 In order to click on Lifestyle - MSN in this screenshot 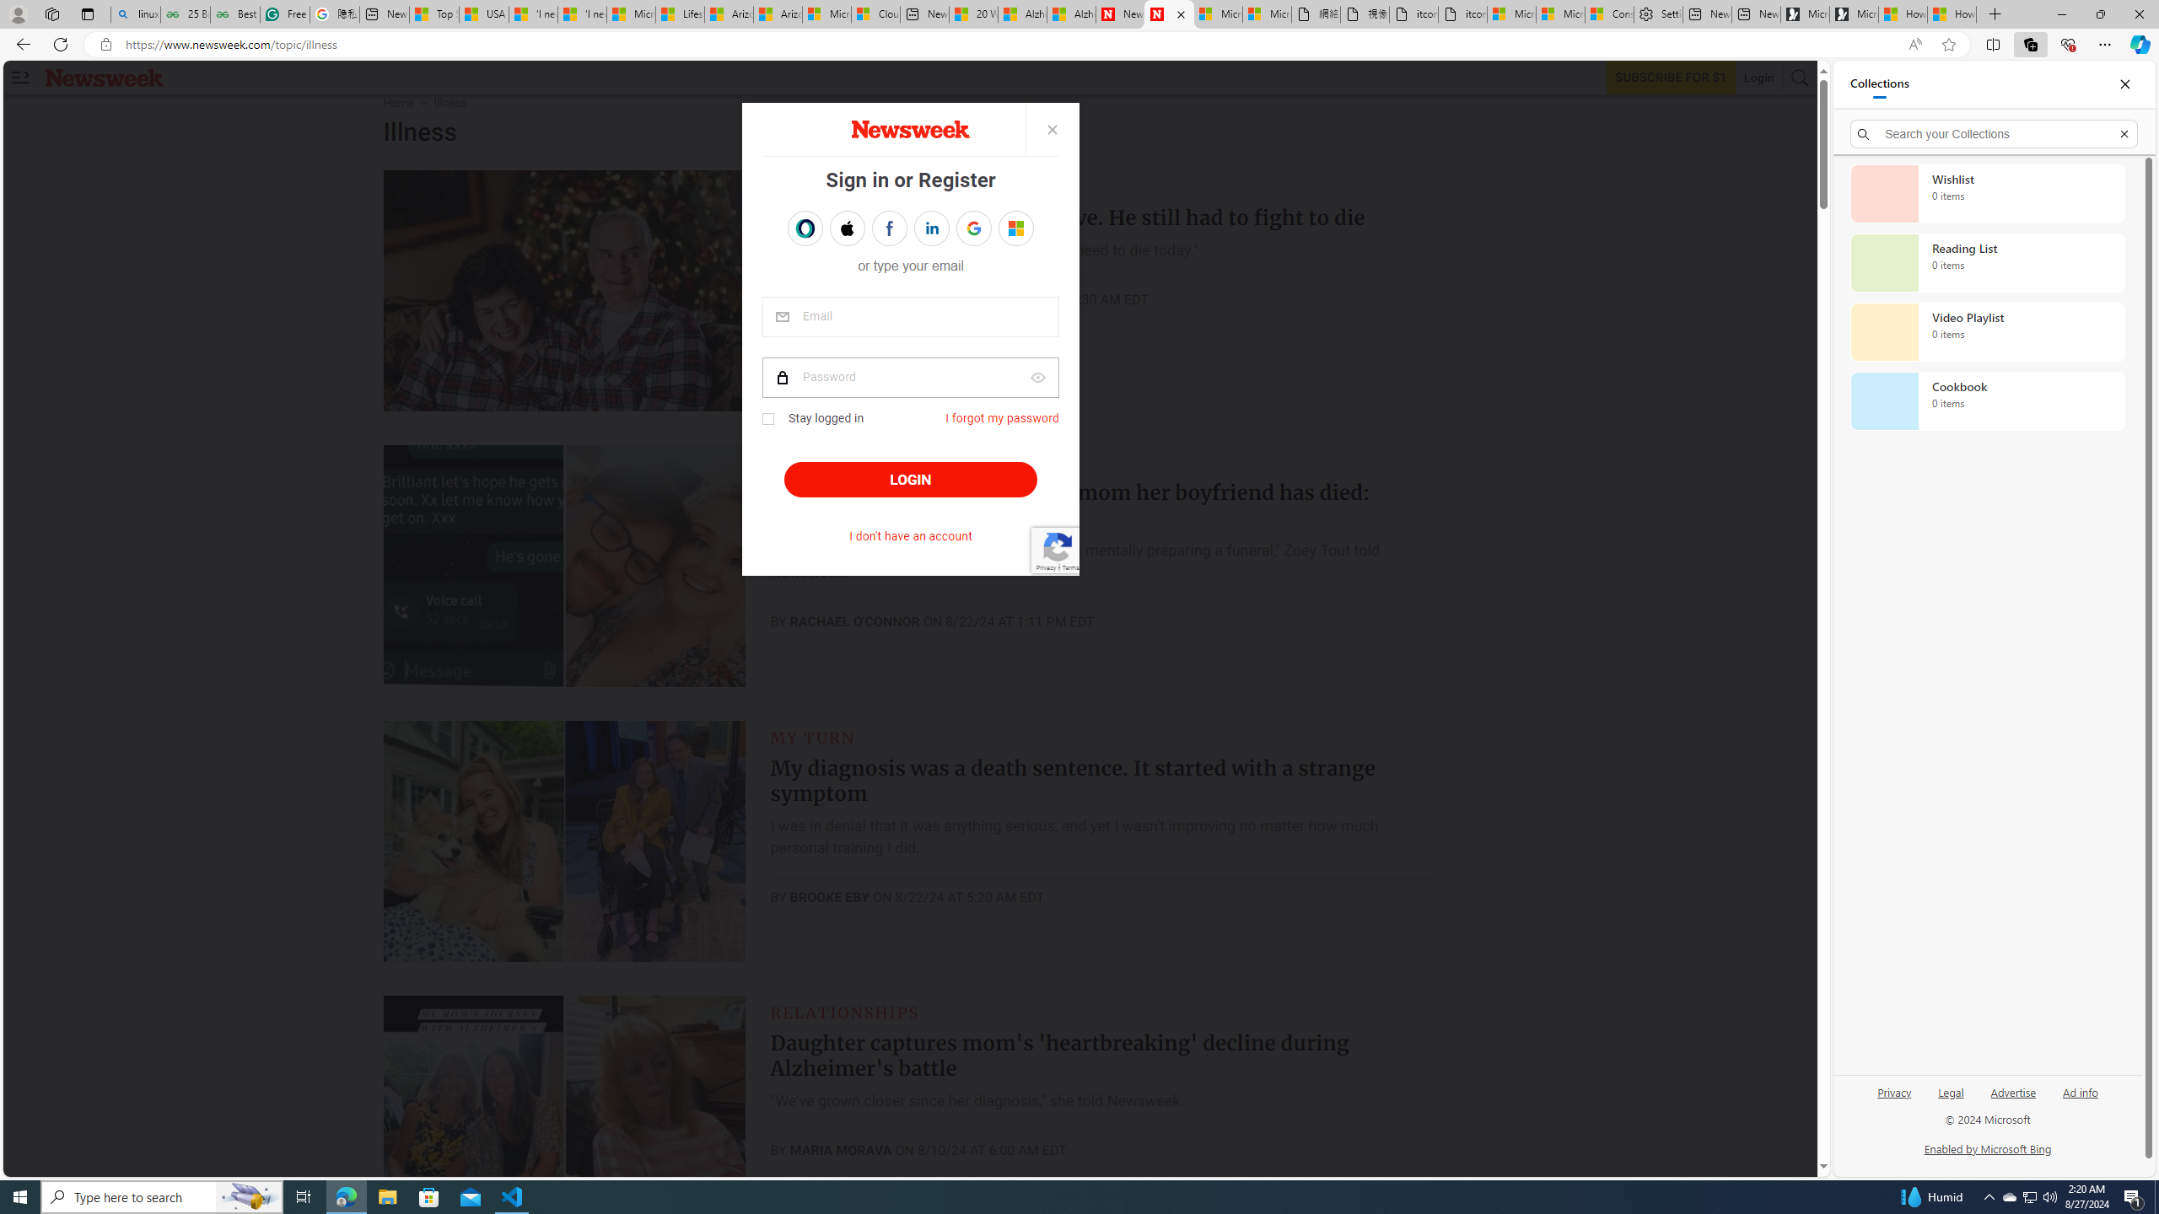, I will do `click(680, 14)`.